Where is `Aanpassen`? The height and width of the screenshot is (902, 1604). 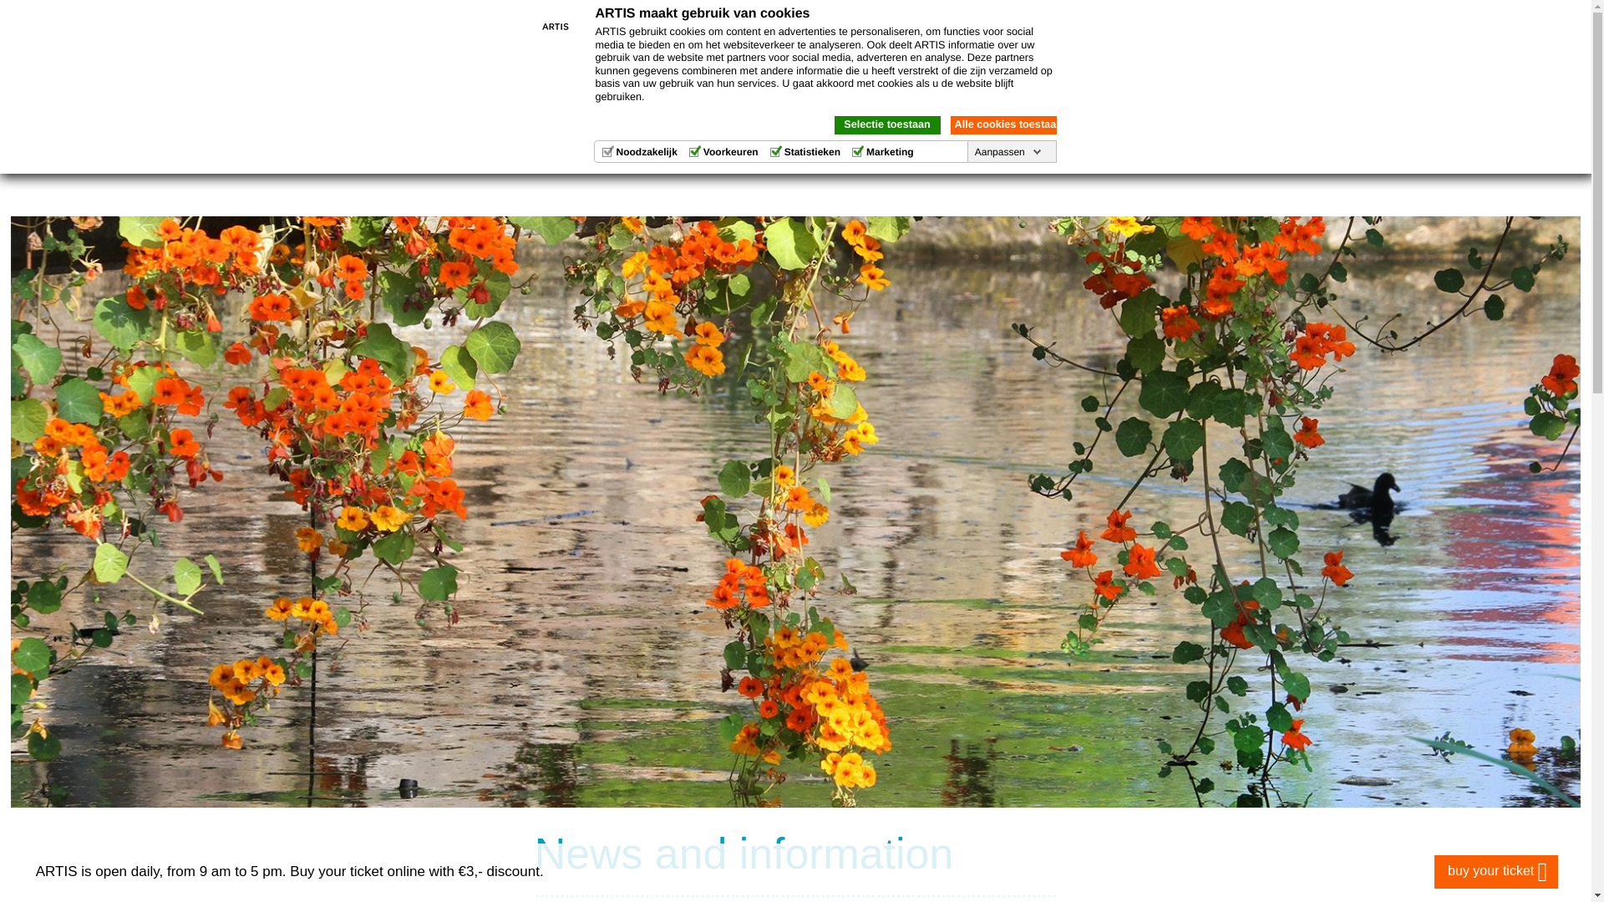 Aanpassen is located at coordinates (1008, 152).